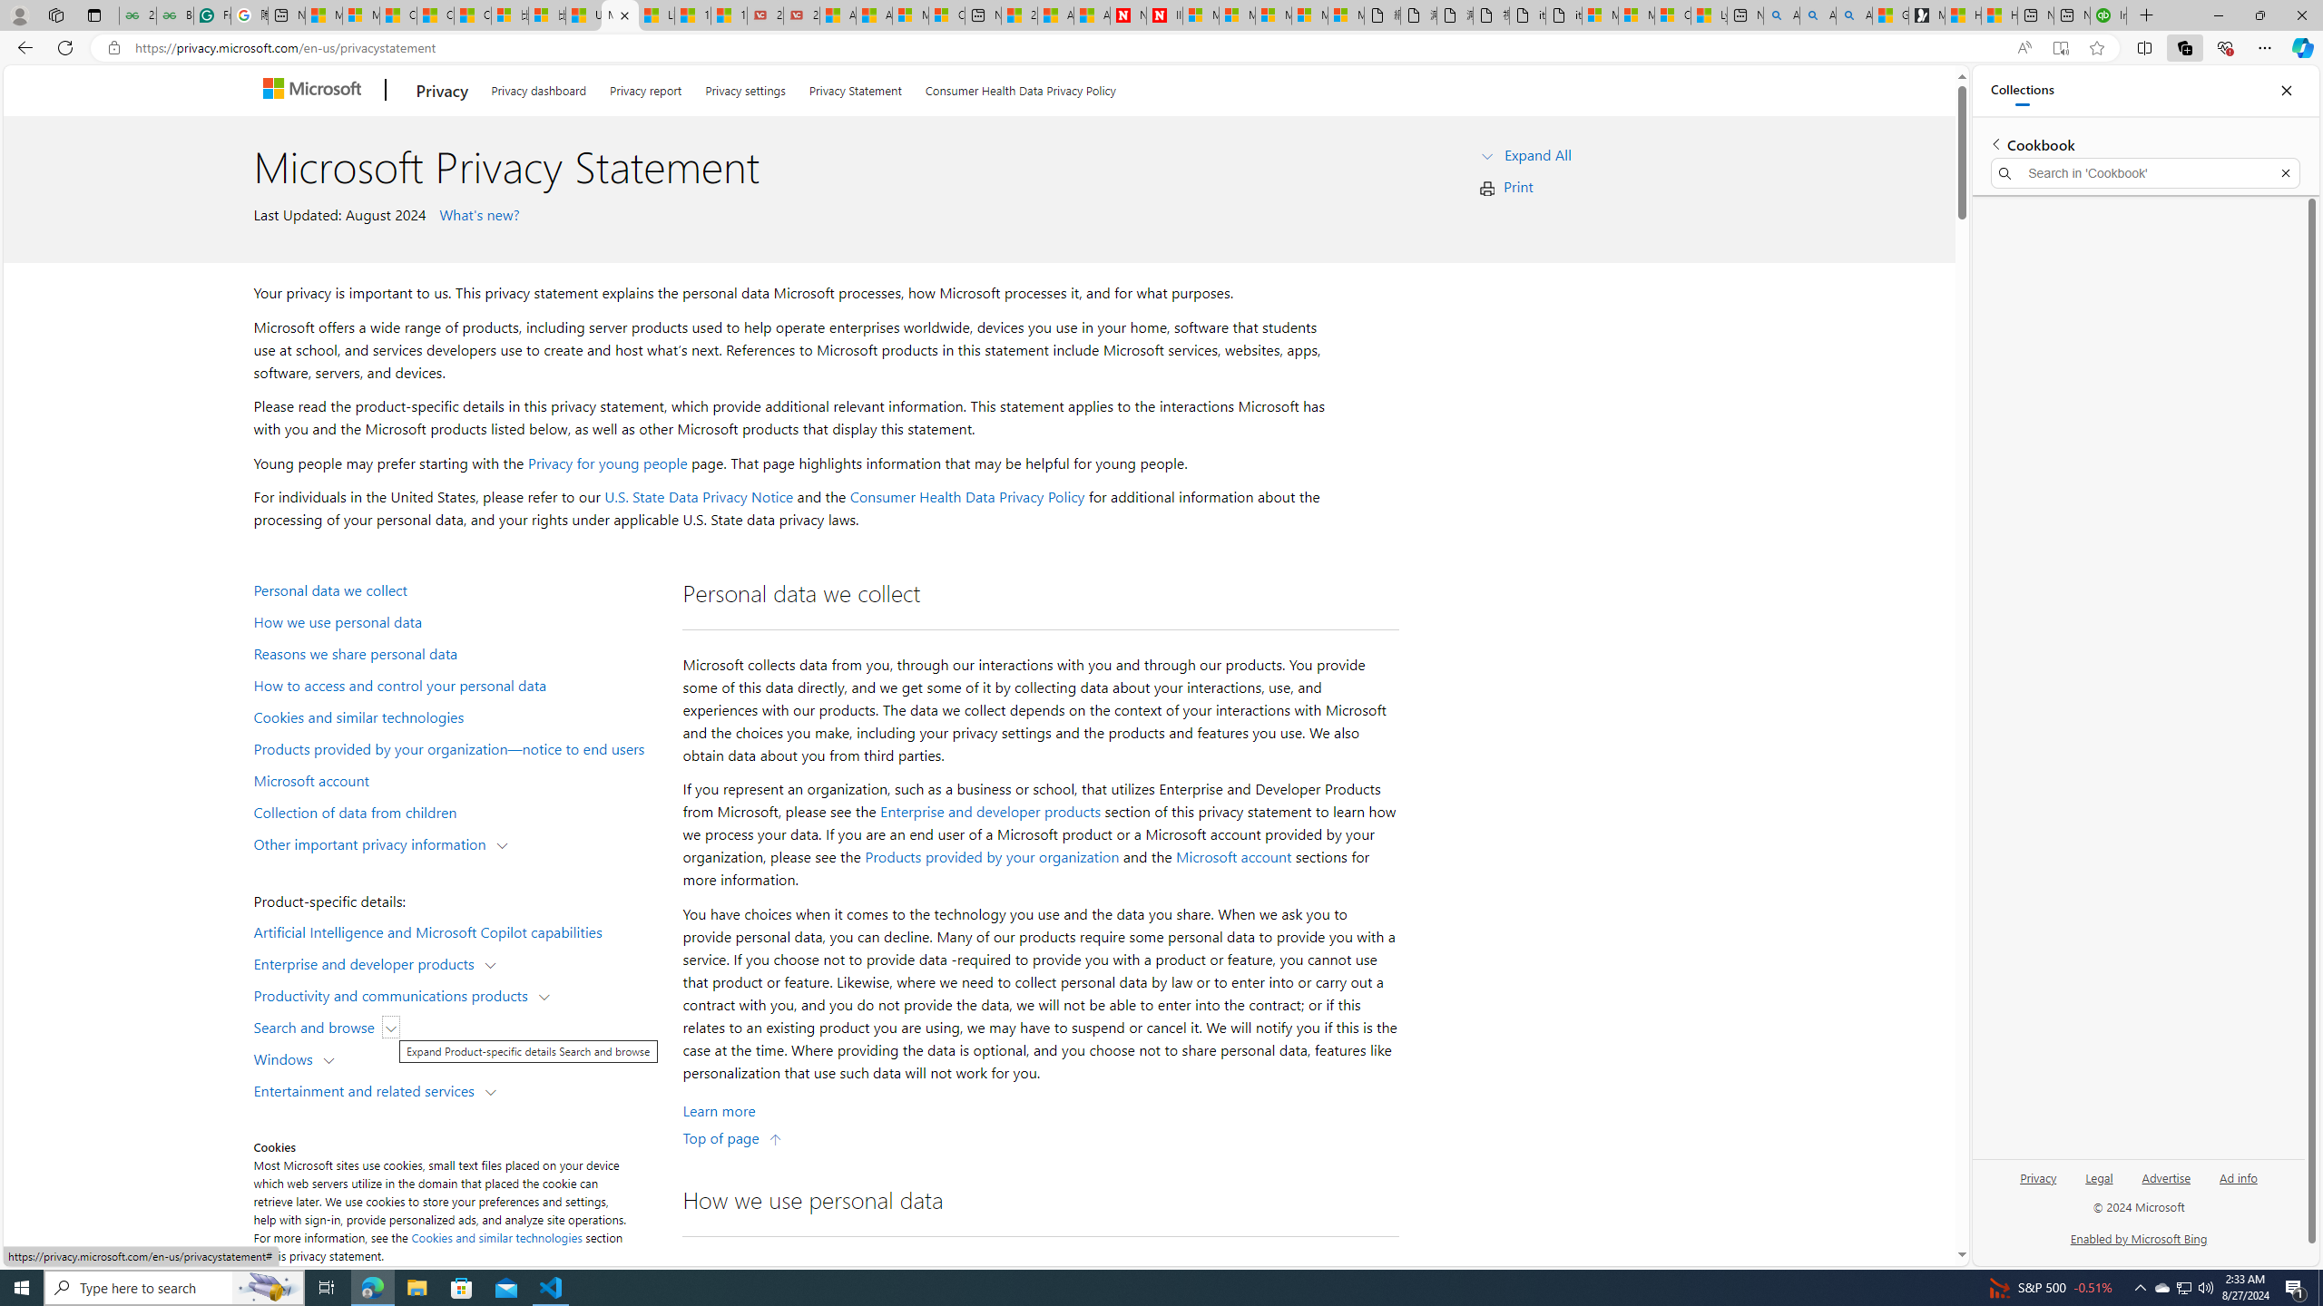 The image size is (2323, 1306). What do you see at coordinates (318, 1027) in the screenshot?
I see `Search and browse` at bounding box center [318, 1027].